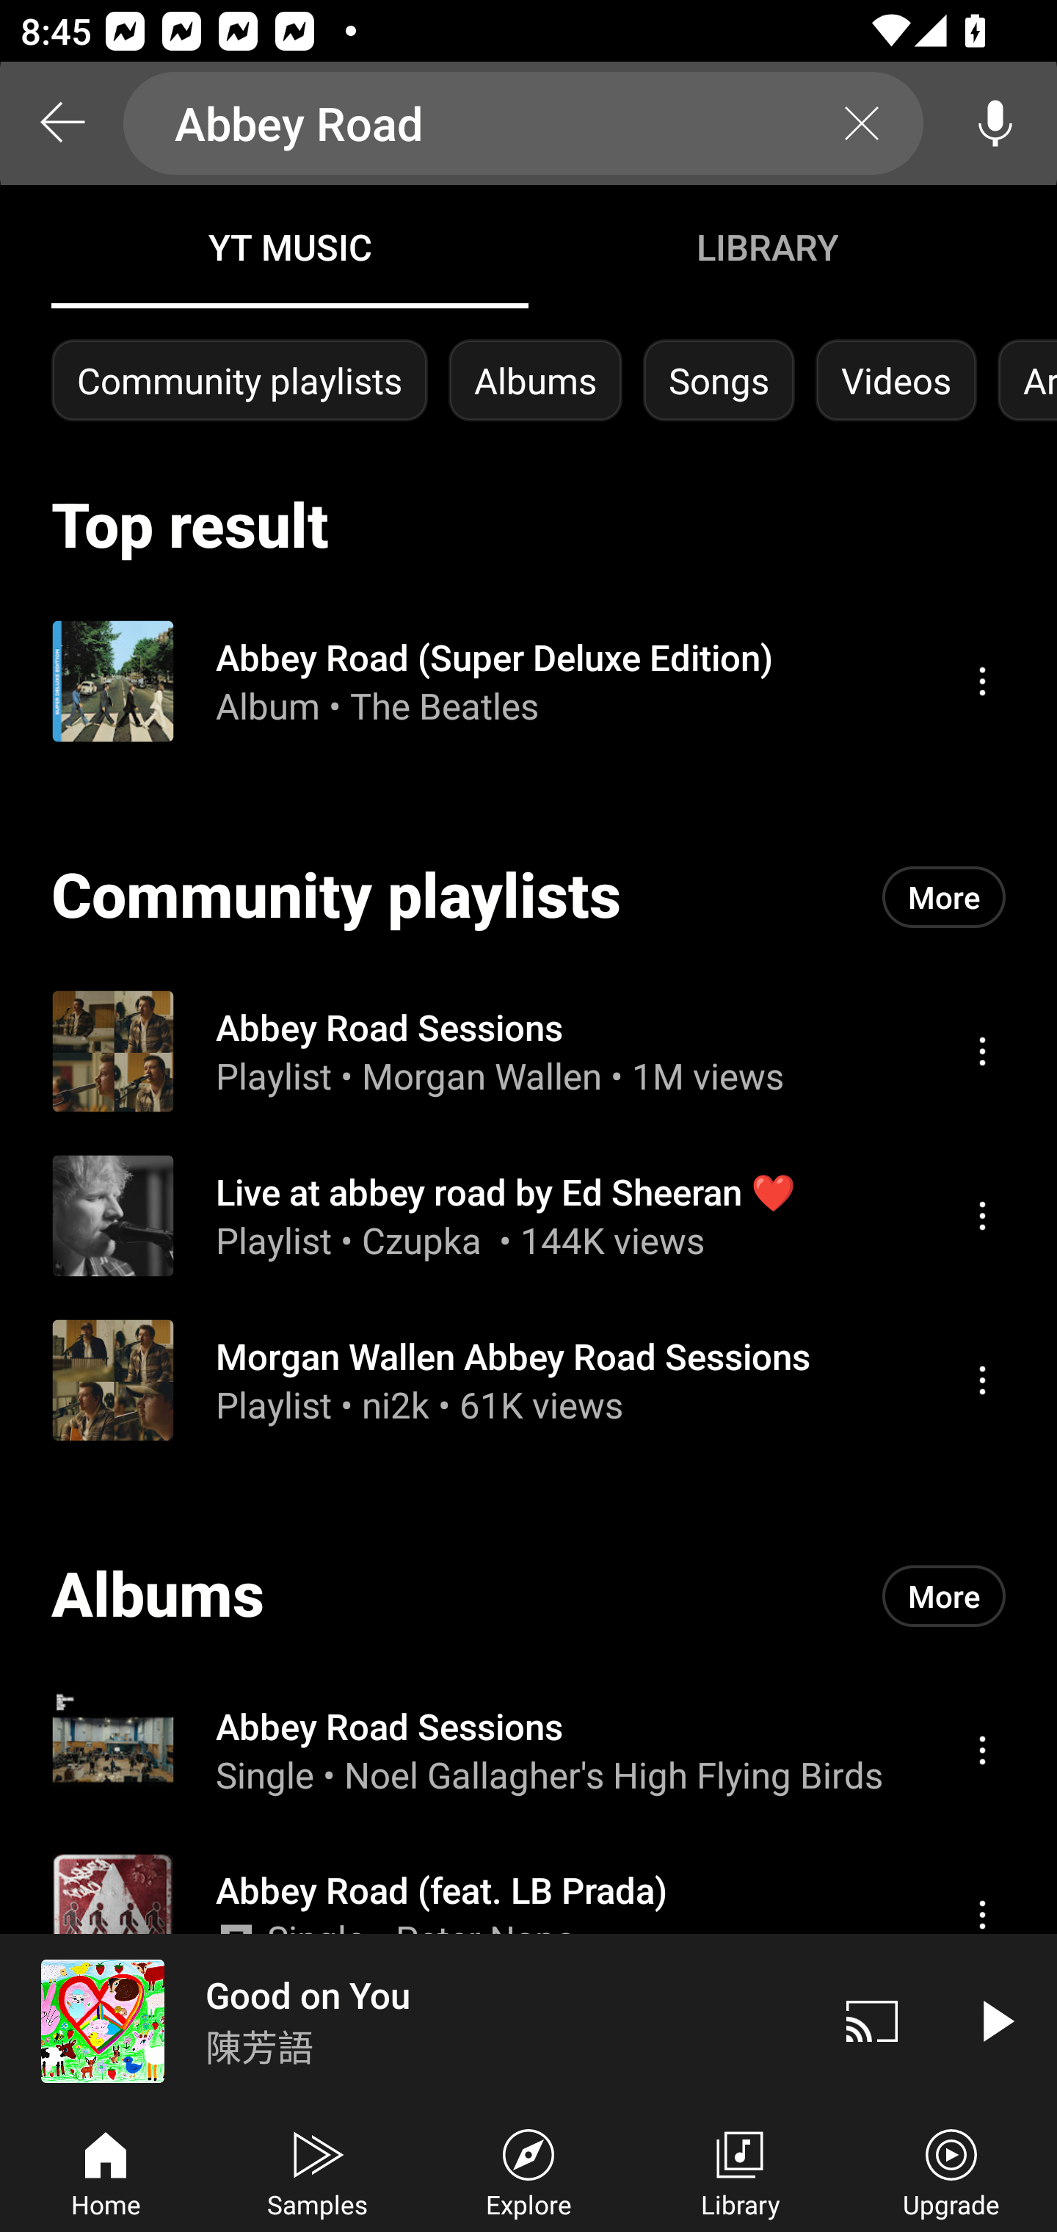 This screenshot has width=1057, height=2232. Describe the element at coordinates (523, 123) in the screenshot. I see `Abbey Road` at that location.